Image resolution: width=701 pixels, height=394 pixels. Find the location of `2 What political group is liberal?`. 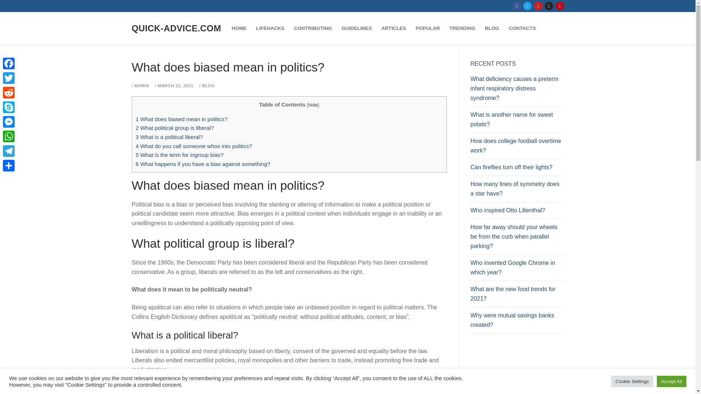

2 What political group is liberal? is located at coordinates (175, 128).